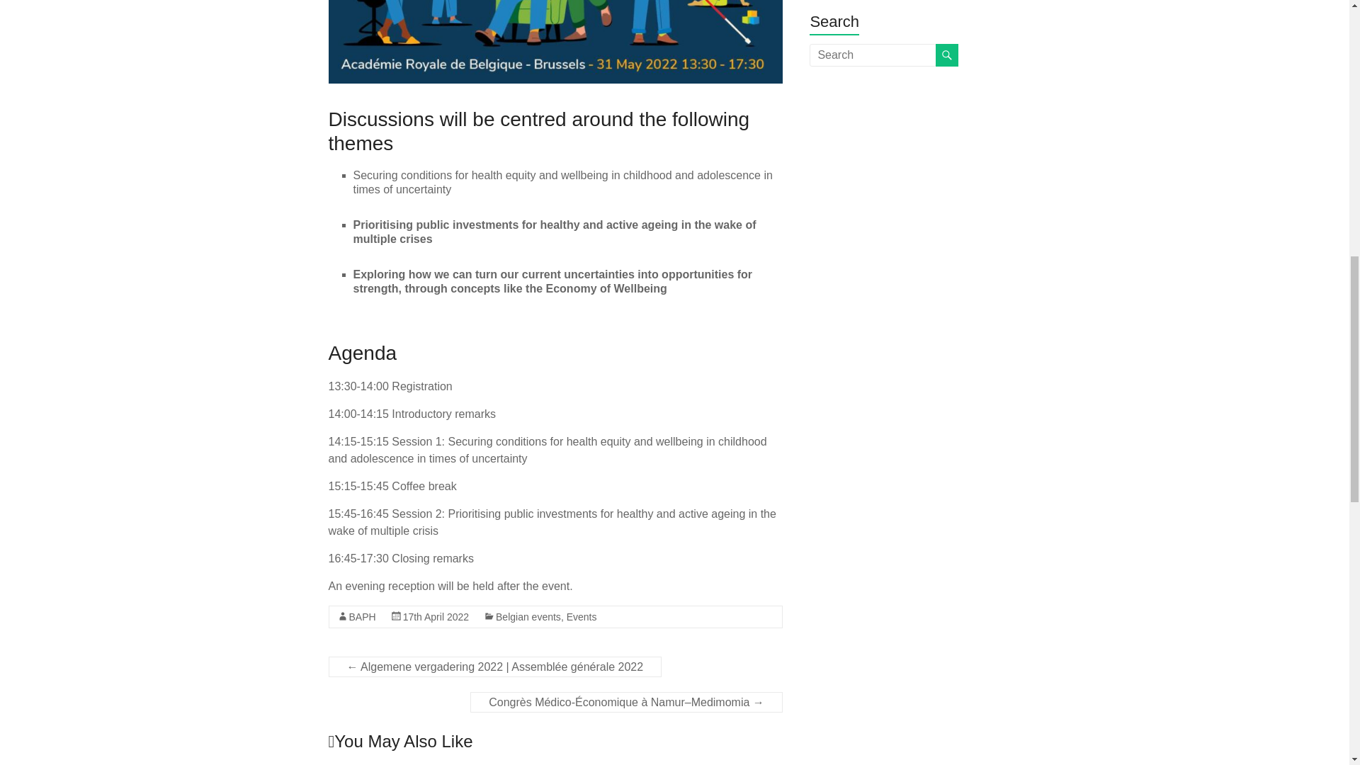 The image size is (1360, 765). I want to click on 17th April 2022, so click(436, 616).